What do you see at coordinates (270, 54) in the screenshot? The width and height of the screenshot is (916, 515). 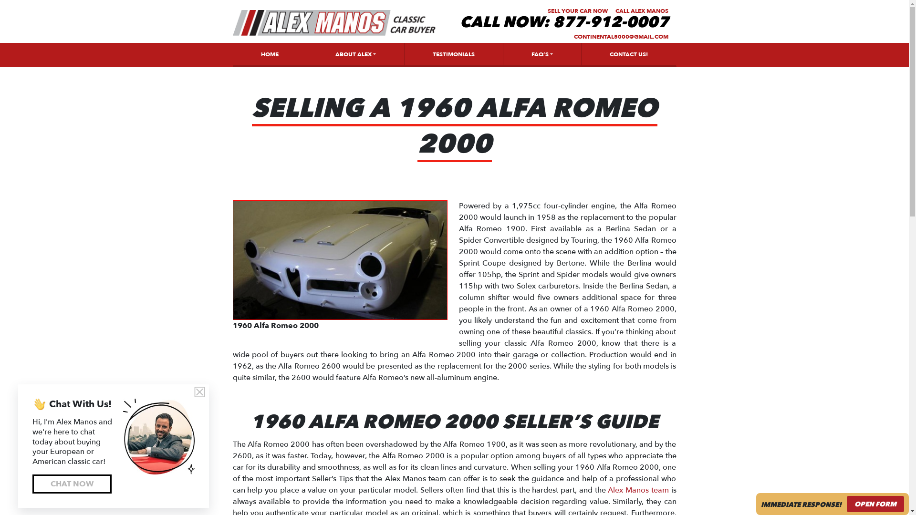 I see `Home` at bounding box center [270, 54].